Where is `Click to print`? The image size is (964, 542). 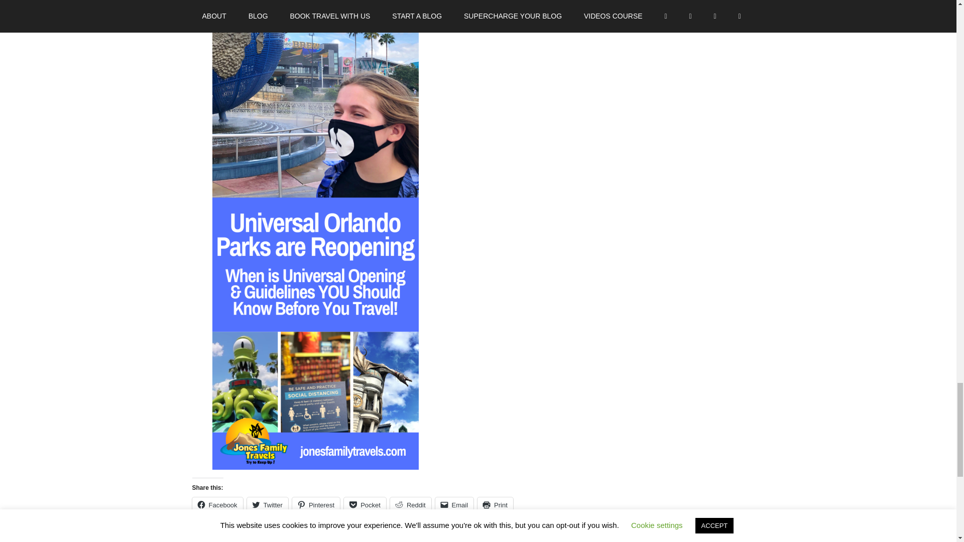 Click to print is located at coordinates (495, 505).